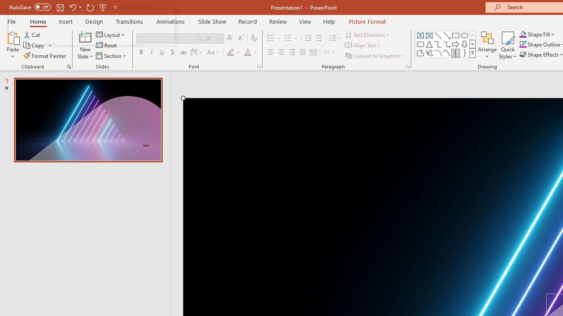  What do you see at coordinates (33, 34) in the screenshot?
I see `Cut` at bounding box center [33, 34].